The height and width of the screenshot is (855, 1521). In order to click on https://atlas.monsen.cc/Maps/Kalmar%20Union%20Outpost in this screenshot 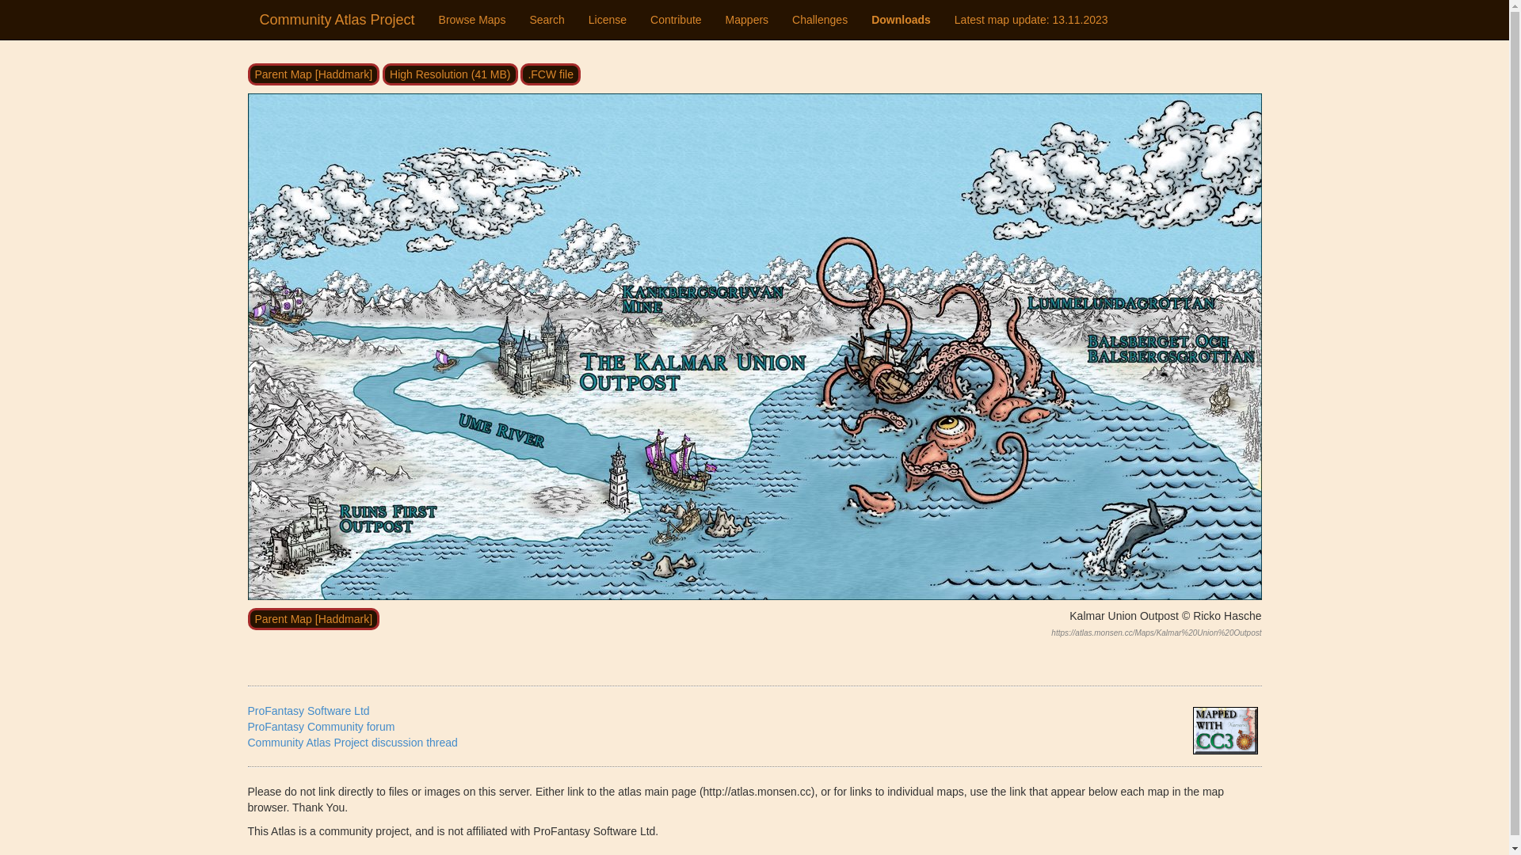, I will do `click(1157, 633)`.